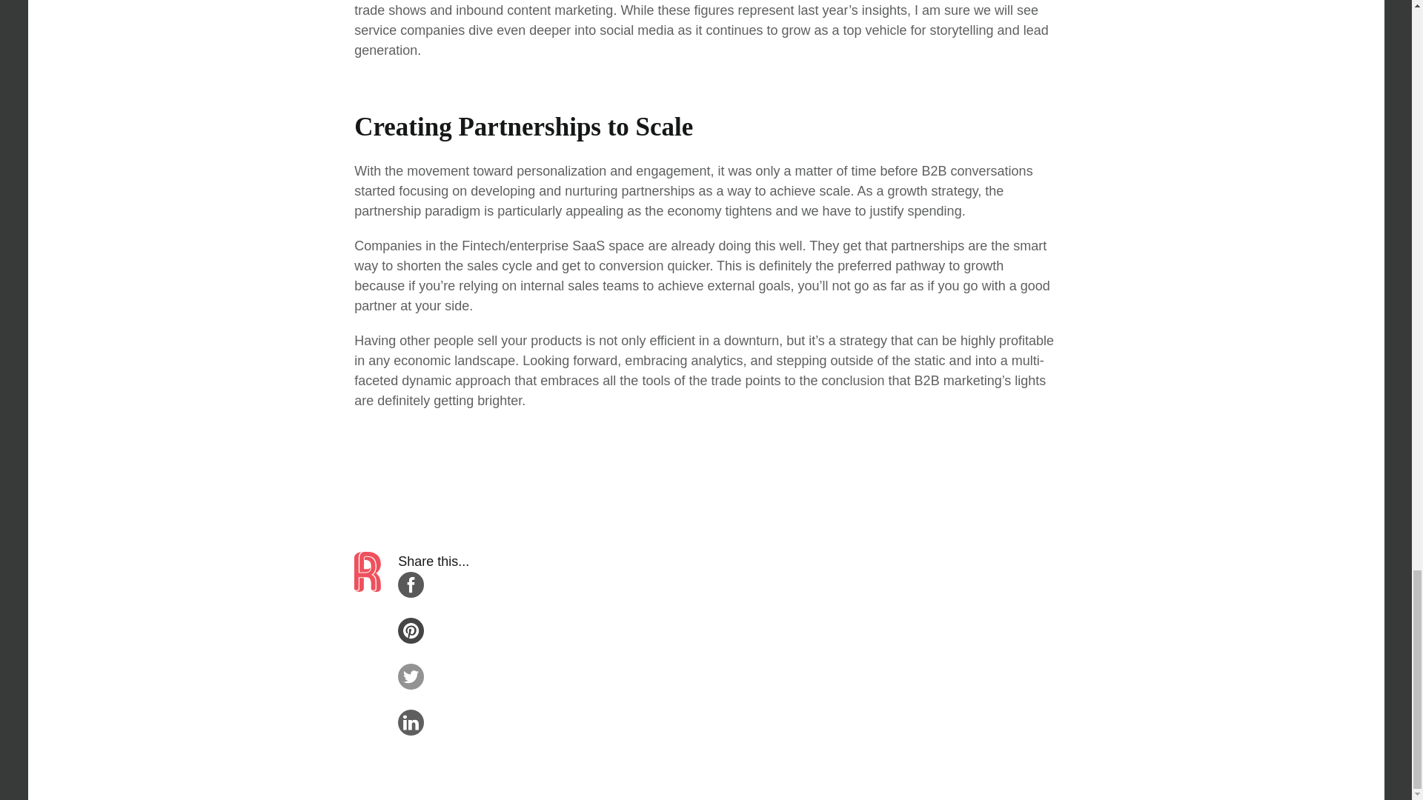  I want to click on pinterest, so click(411, 630).